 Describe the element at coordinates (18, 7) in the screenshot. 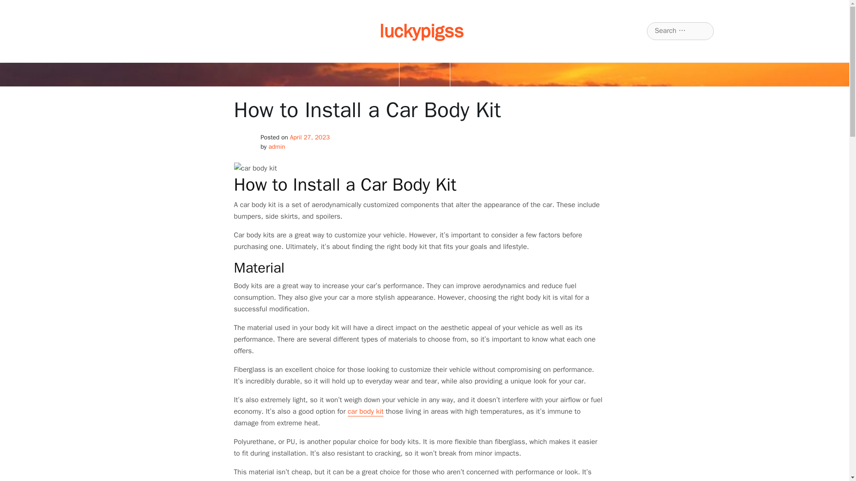

I see `Search` at that location.